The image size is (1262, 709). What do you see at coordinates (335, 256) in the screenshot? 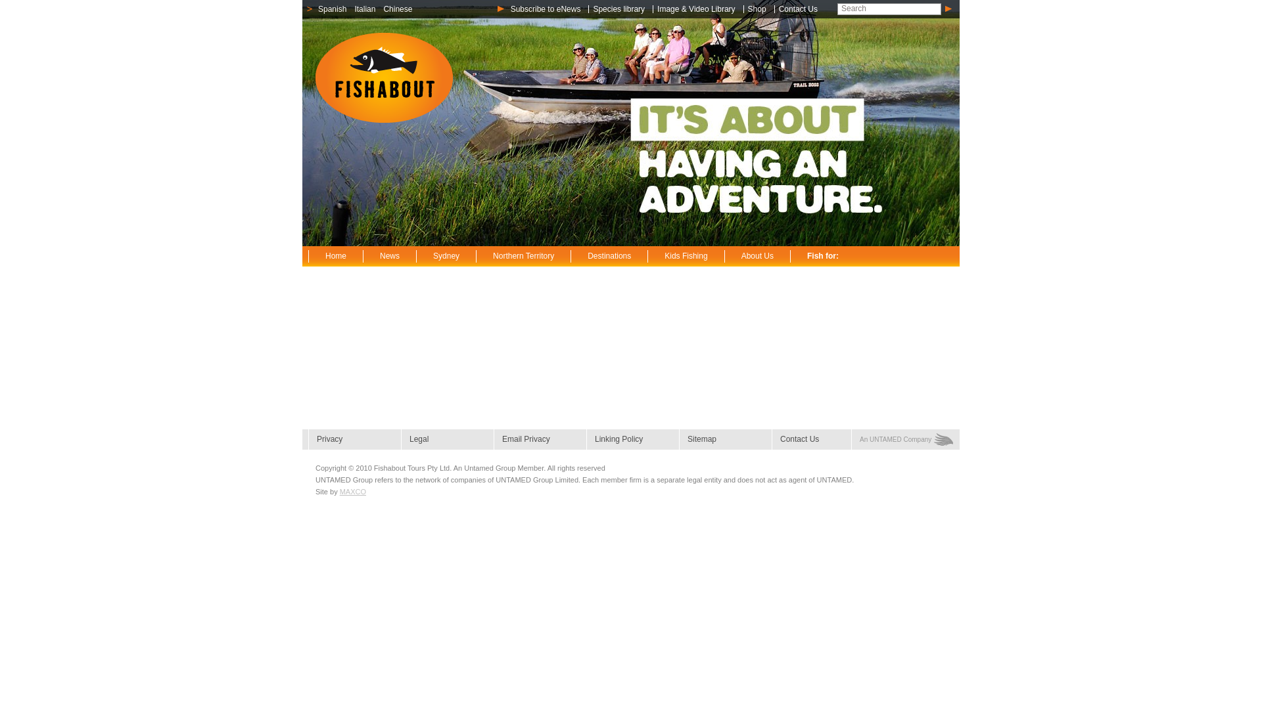
I see `Home` at bounding box center [335, 256].